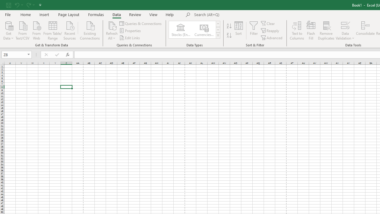  I want to click on Customize Quick Access Toolbar, so click(40, 5).